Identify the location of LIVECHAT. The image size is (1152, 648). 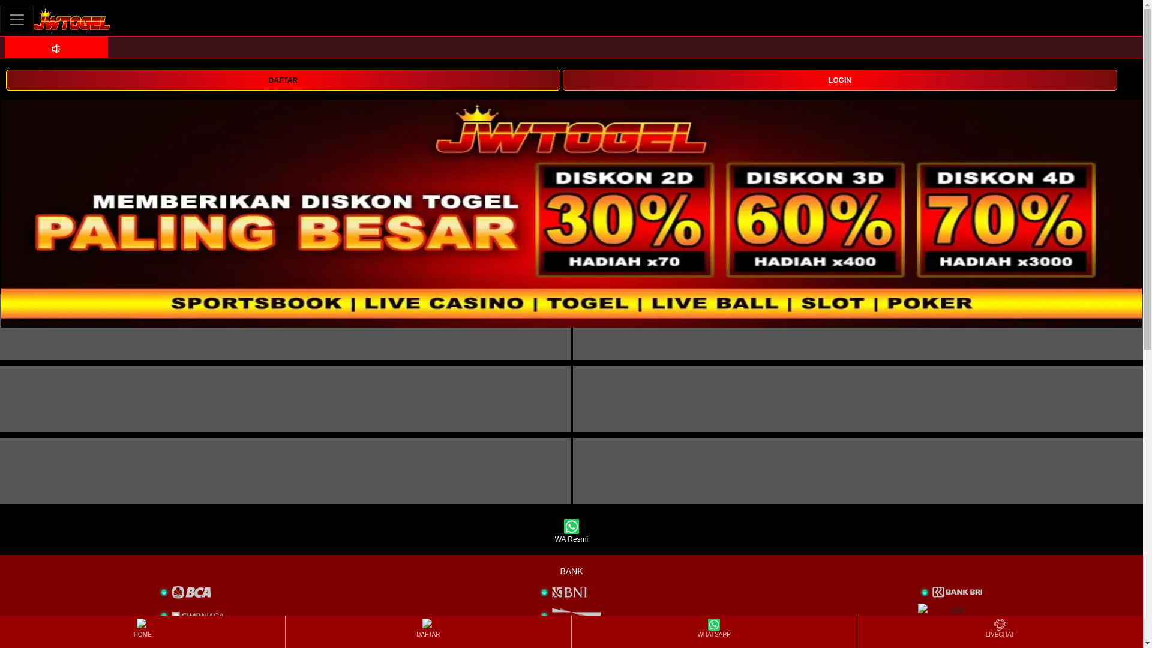
(1000, 631).